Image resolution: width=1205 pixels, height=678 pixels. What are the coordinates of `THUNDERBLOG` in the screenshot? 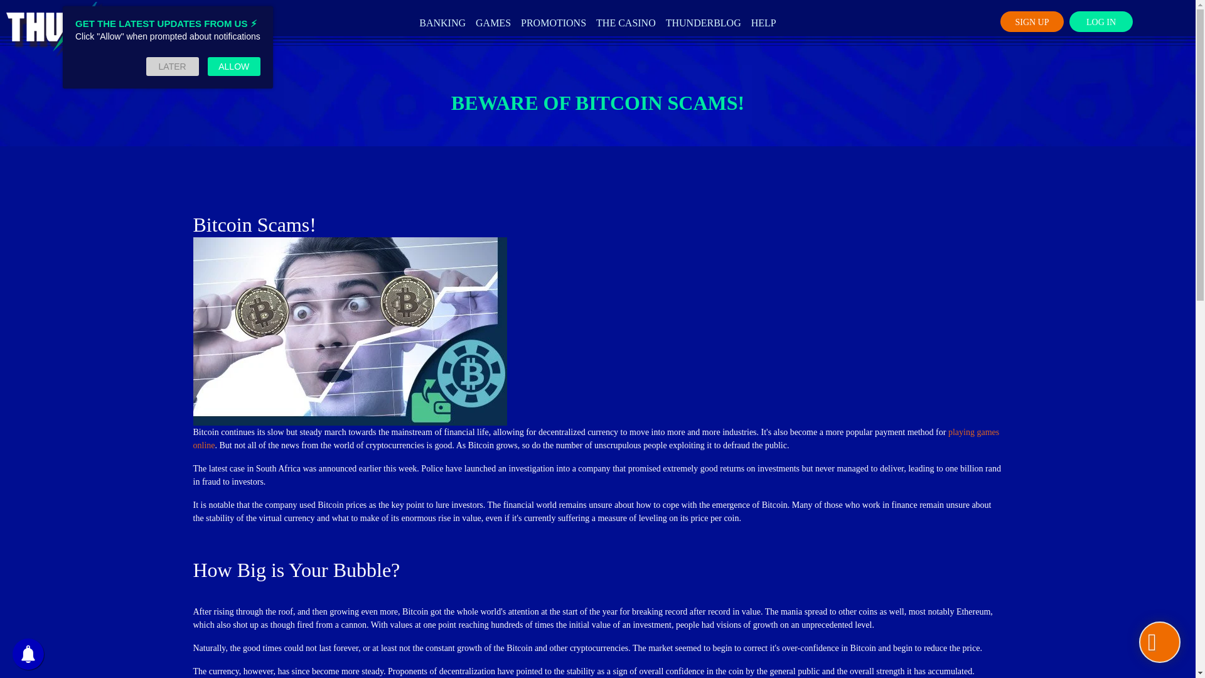 It's located at (703, 23).